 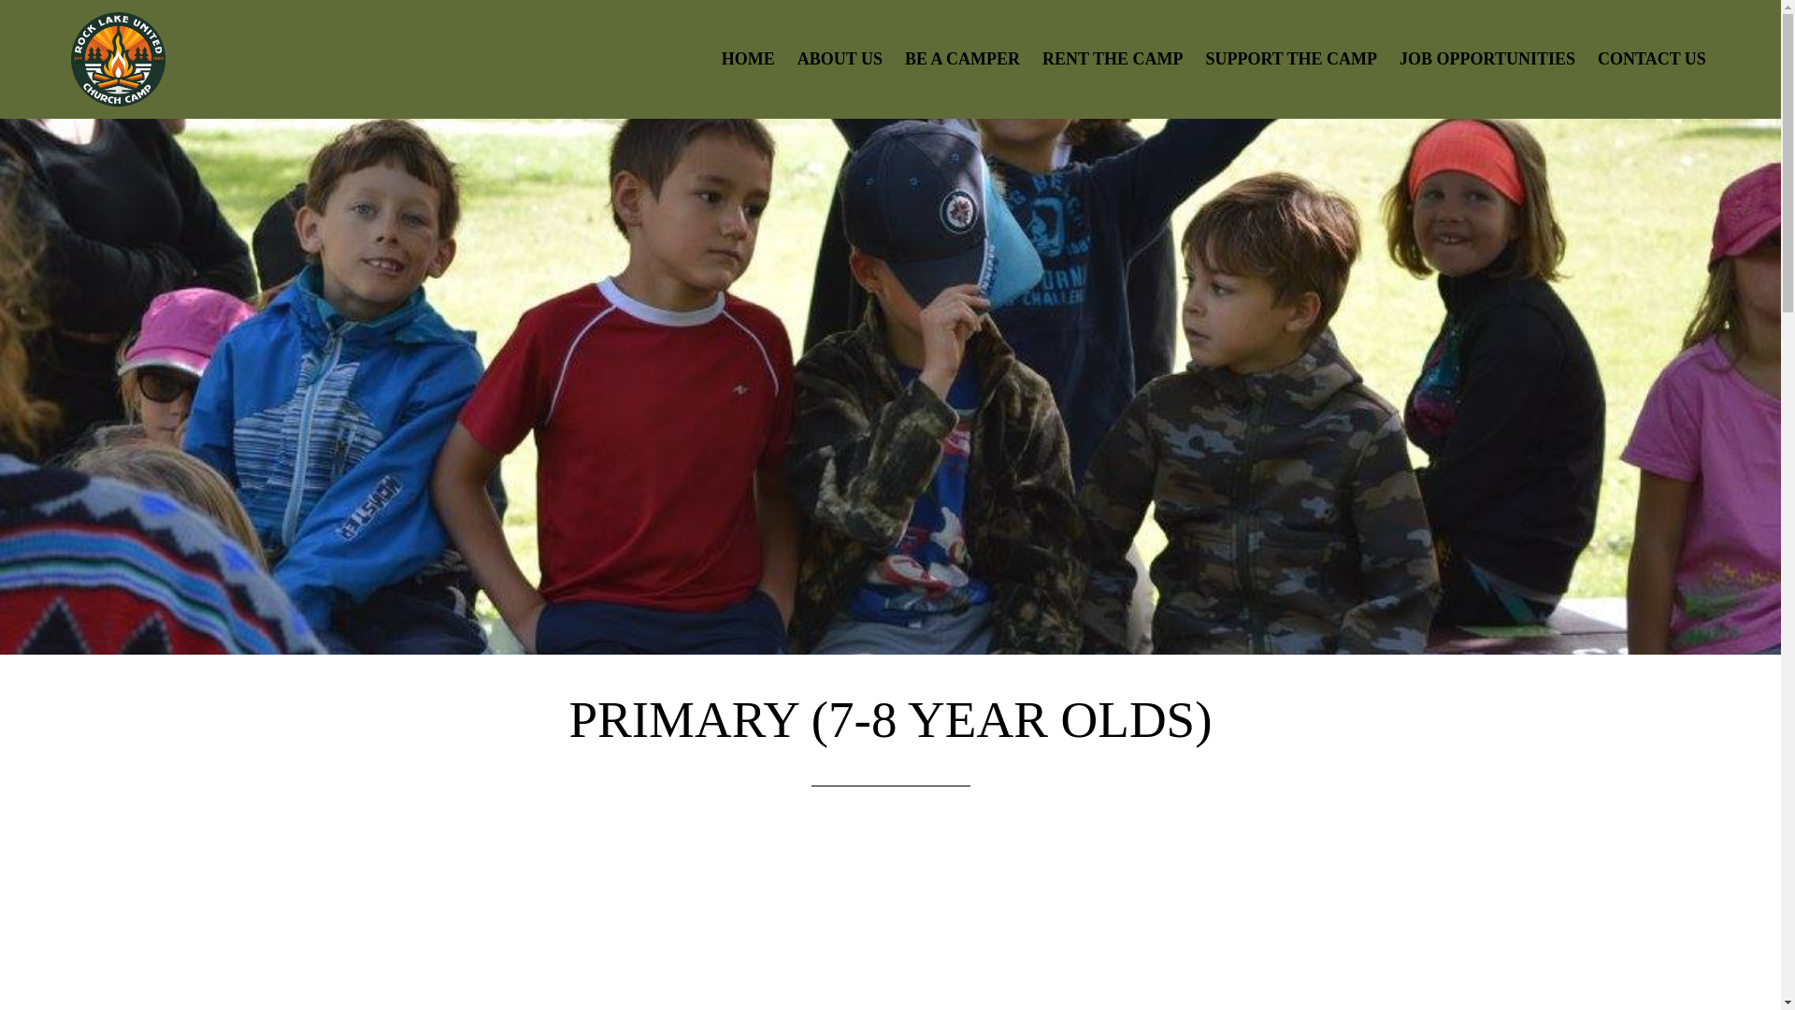 What do you see at coordinates (961, 58) in the screenshot?
I see `BE A CAMPER` at bounding box center [961, 58].